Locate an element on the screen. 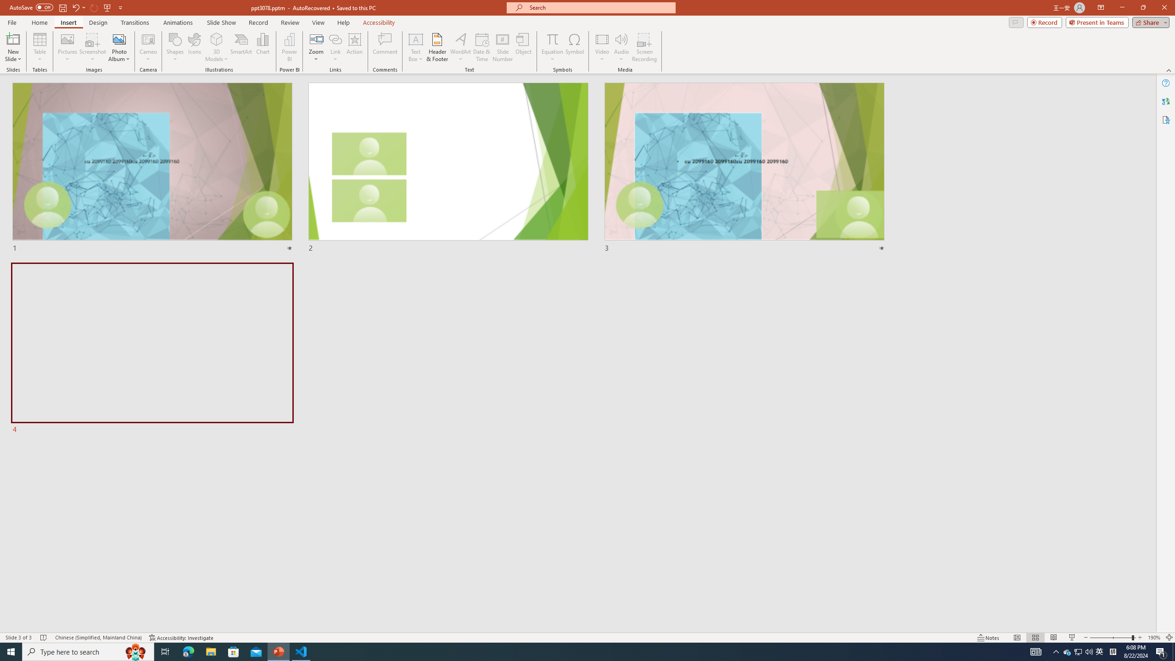 The image size is (1175, 661). Photo Album... is located at coordinates (119, 47).